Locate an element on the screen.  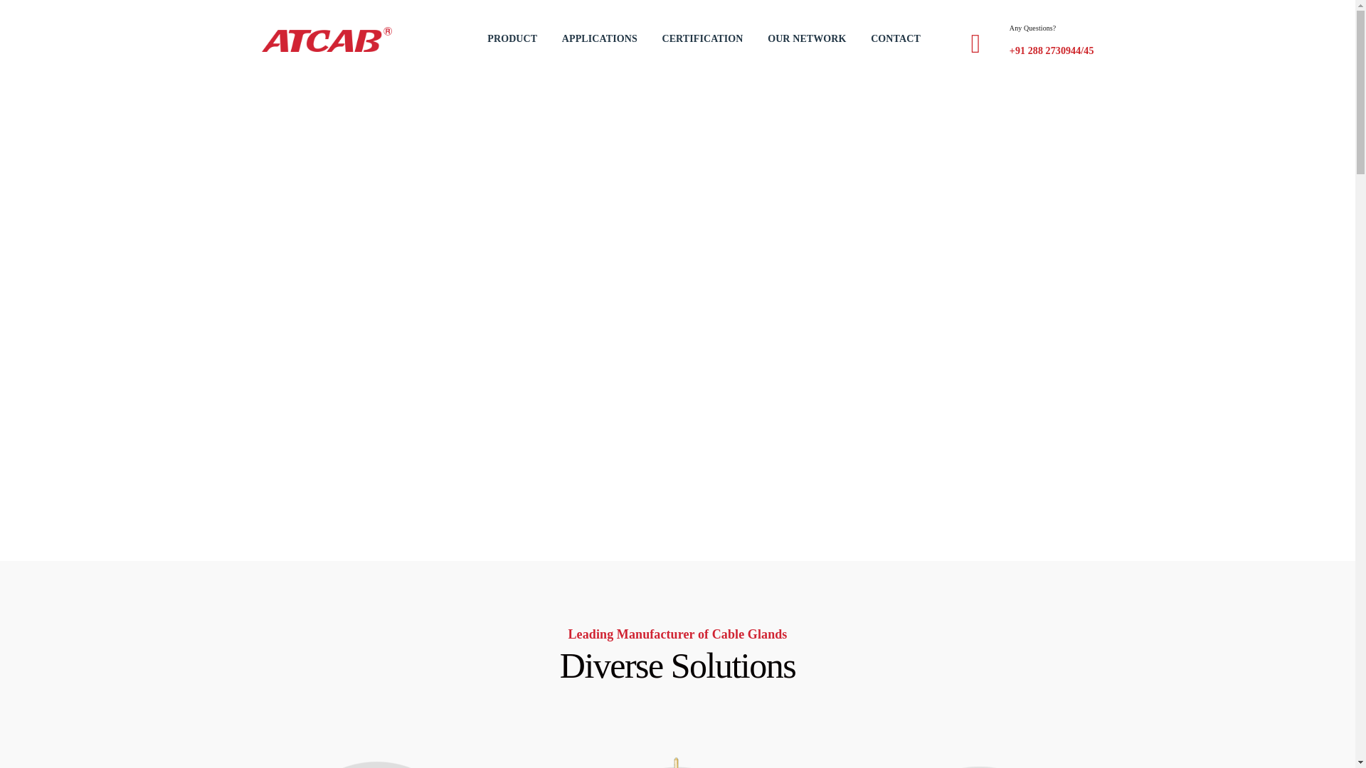
Atlas Metal Industries Pvt. Ltd. is located at coordinates (327, 39).